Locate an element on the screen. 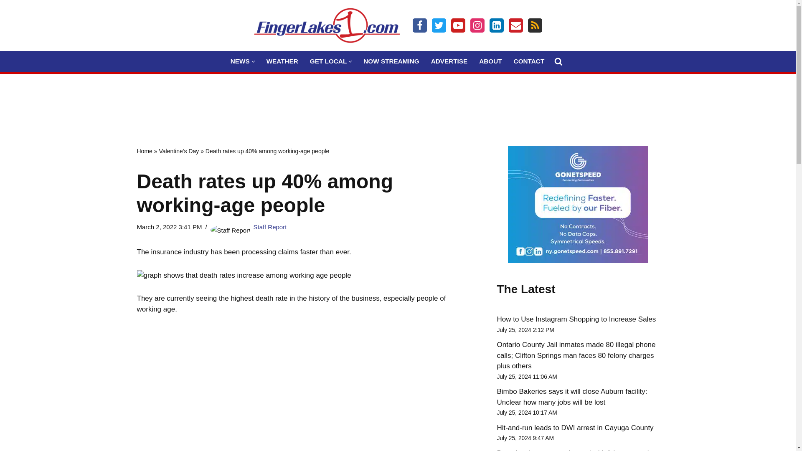  Youtube is located at coordinates (458, 25).